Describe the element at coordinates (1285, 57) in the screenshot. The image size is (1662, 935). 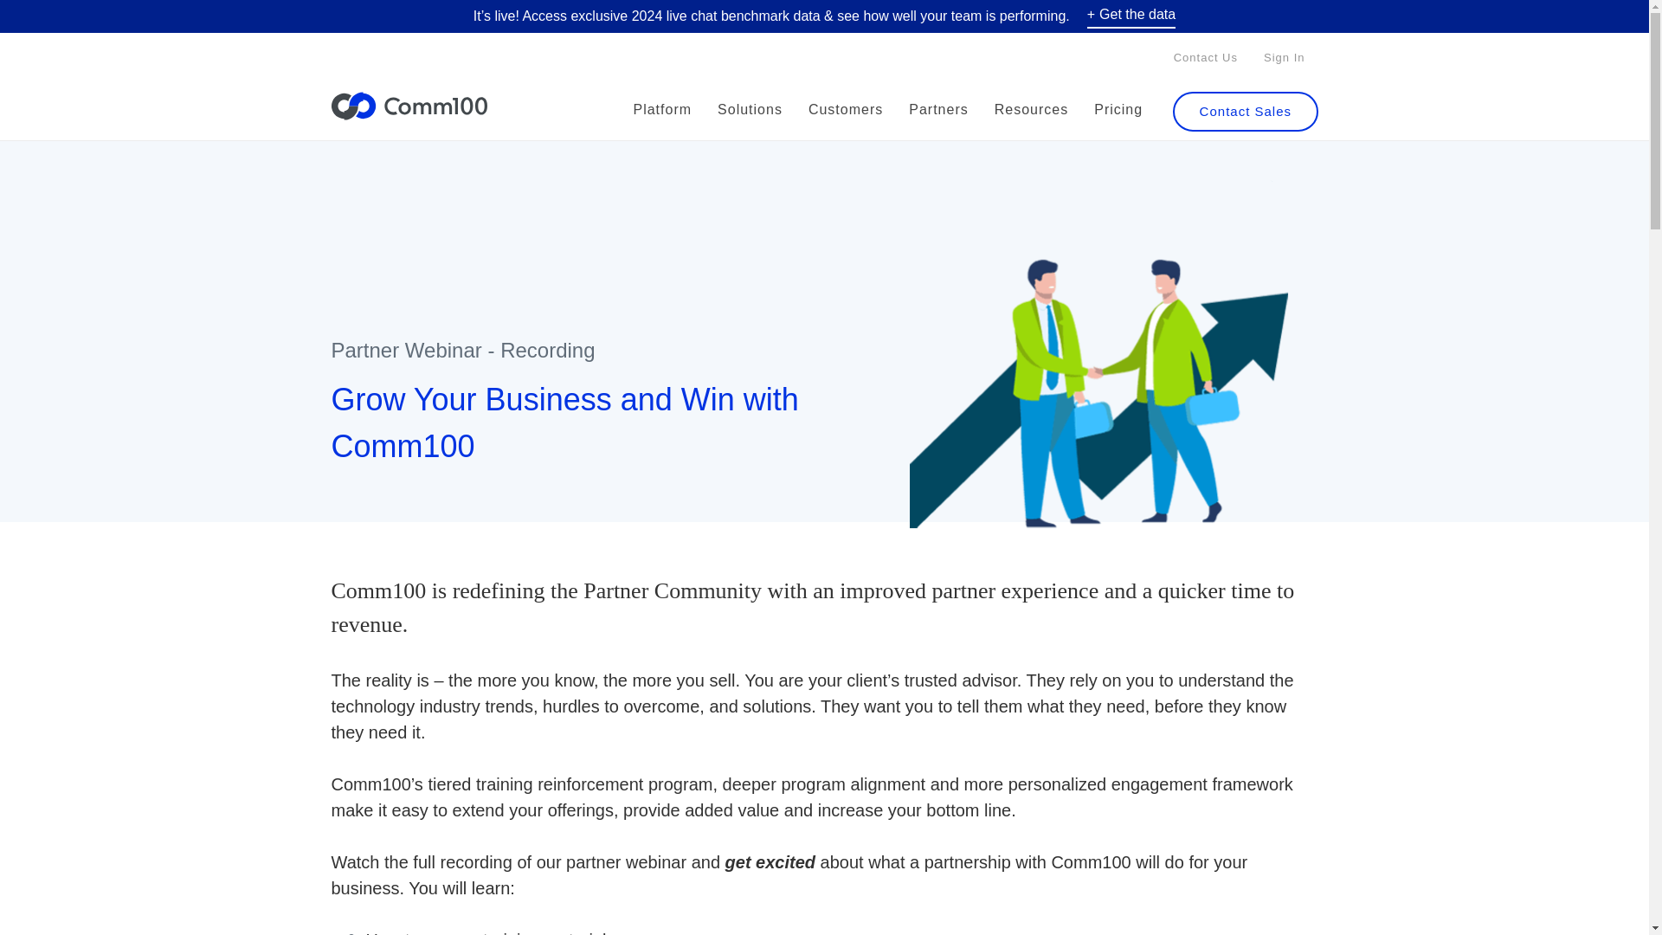
I see `Sign In` at that location.